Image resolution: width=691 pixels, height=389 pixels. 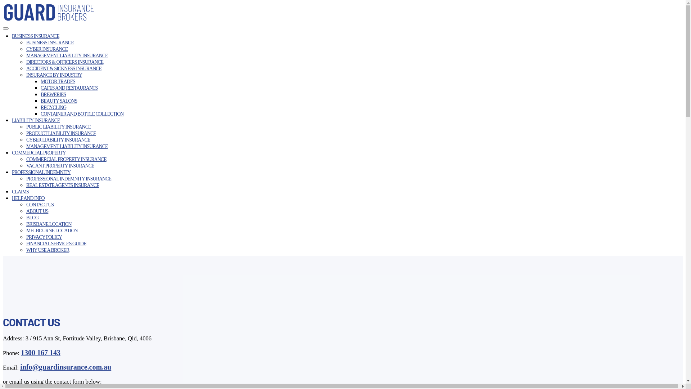 What do you see at coordinates (44, 237) in the screenshot?
I see `PRIVACY POLICY` at bounding box center [44, 237].